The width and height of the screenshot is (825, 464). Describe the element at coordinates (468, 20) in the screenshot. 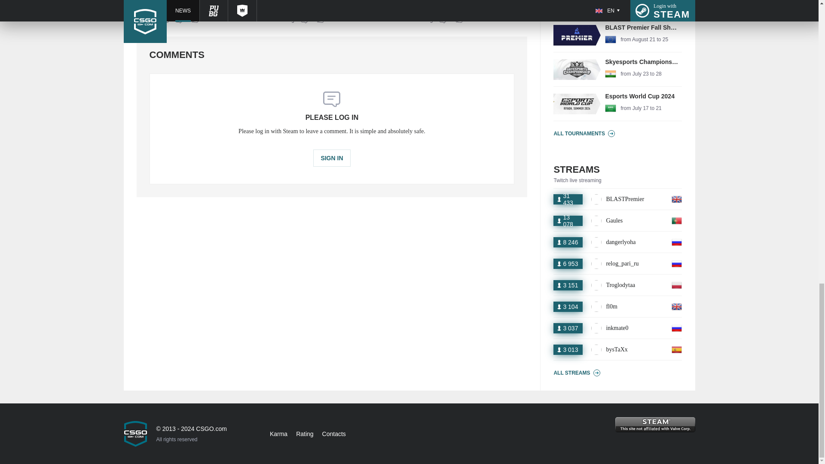

I see `SIGN IN` at that location.